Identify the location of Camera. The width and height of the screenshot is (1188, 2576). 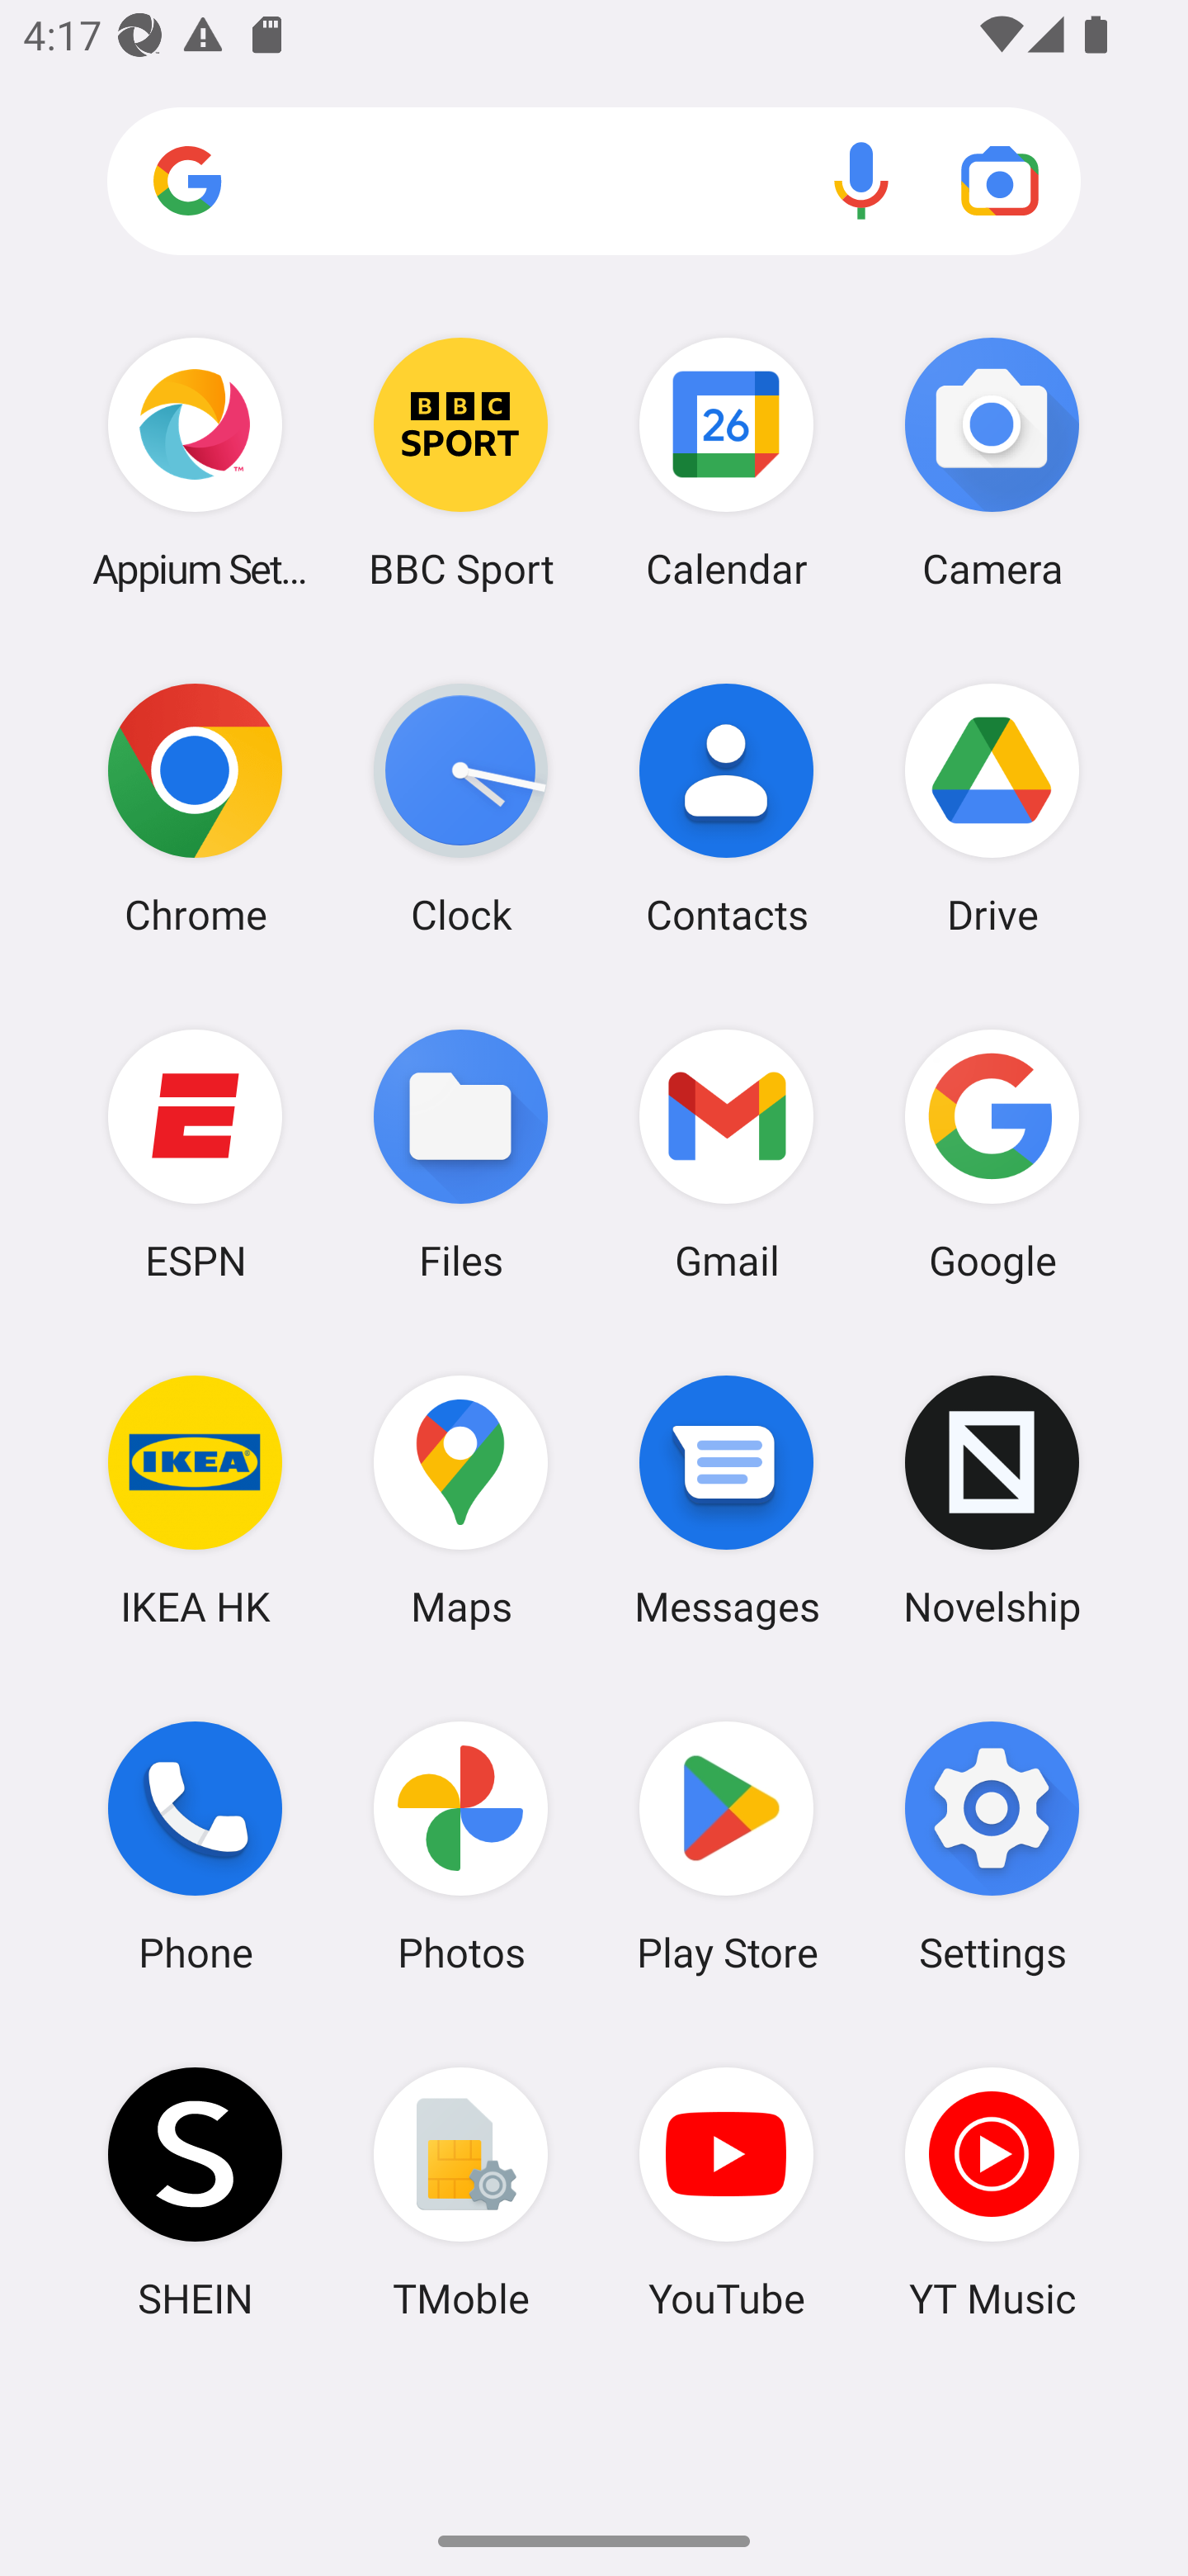
(992, 462).